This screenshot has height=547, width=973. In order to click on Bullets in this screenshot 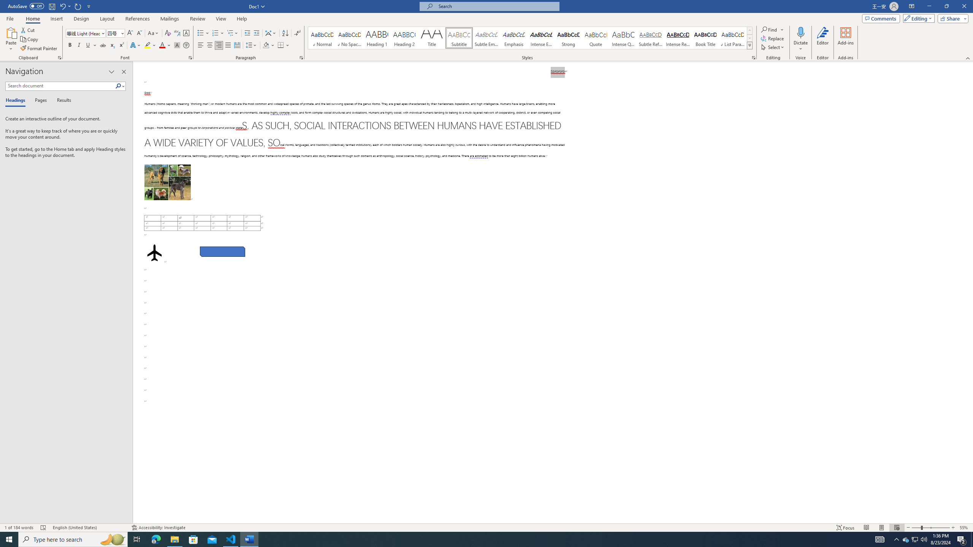, I will do `click(201, 33)`.